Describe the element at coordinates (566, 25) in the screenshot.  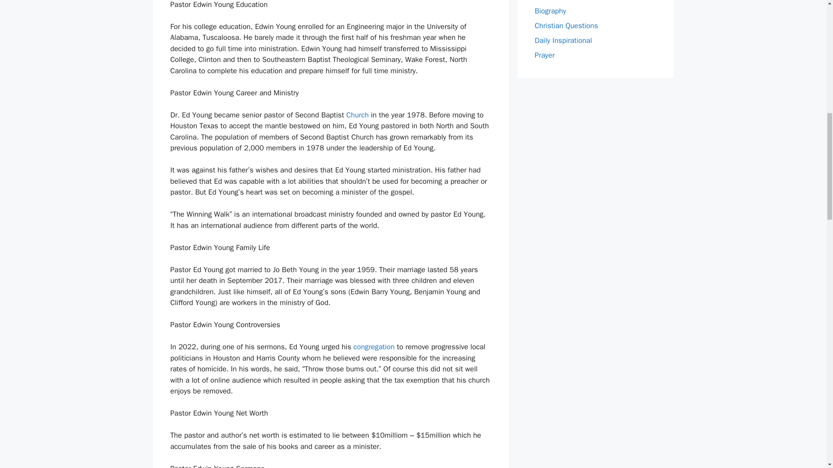
I see `Christian Questions` at that location.